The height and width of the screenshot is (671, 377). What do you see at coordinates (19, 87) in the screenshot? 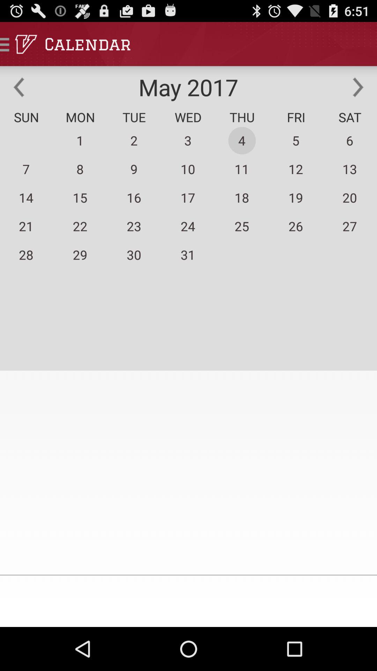
I see `go to earlier month` at bounding box center [19, 87].